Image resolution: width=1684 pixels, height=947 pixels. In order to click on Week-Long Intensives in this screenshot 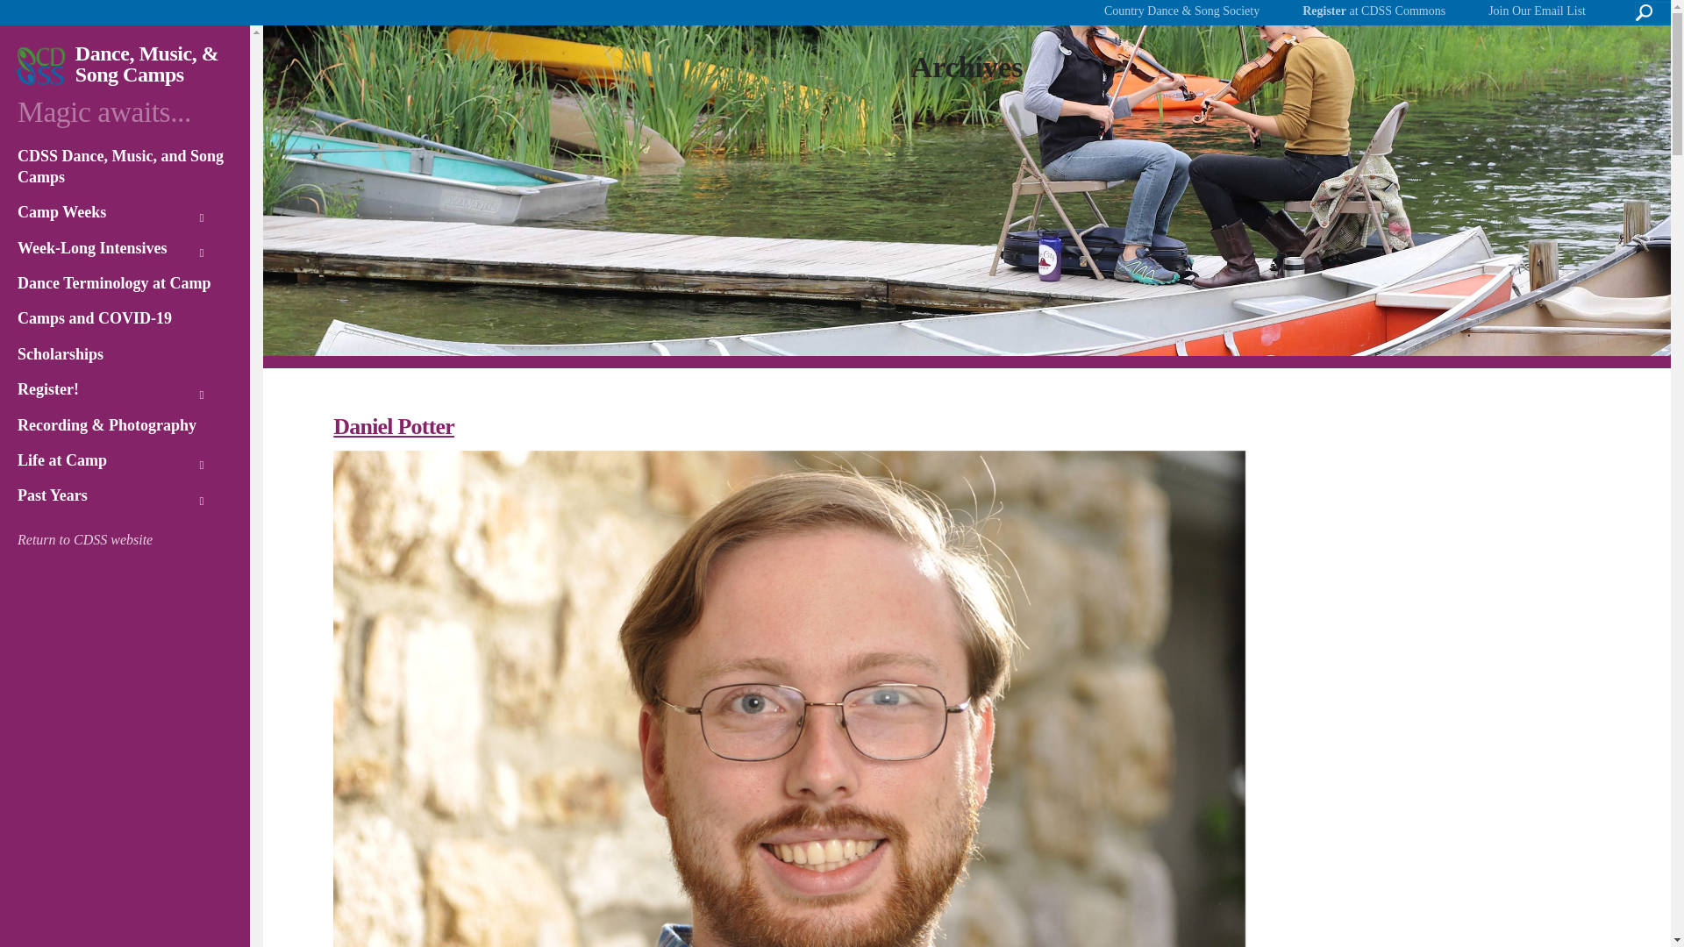, I will do `click(125, 253)`.